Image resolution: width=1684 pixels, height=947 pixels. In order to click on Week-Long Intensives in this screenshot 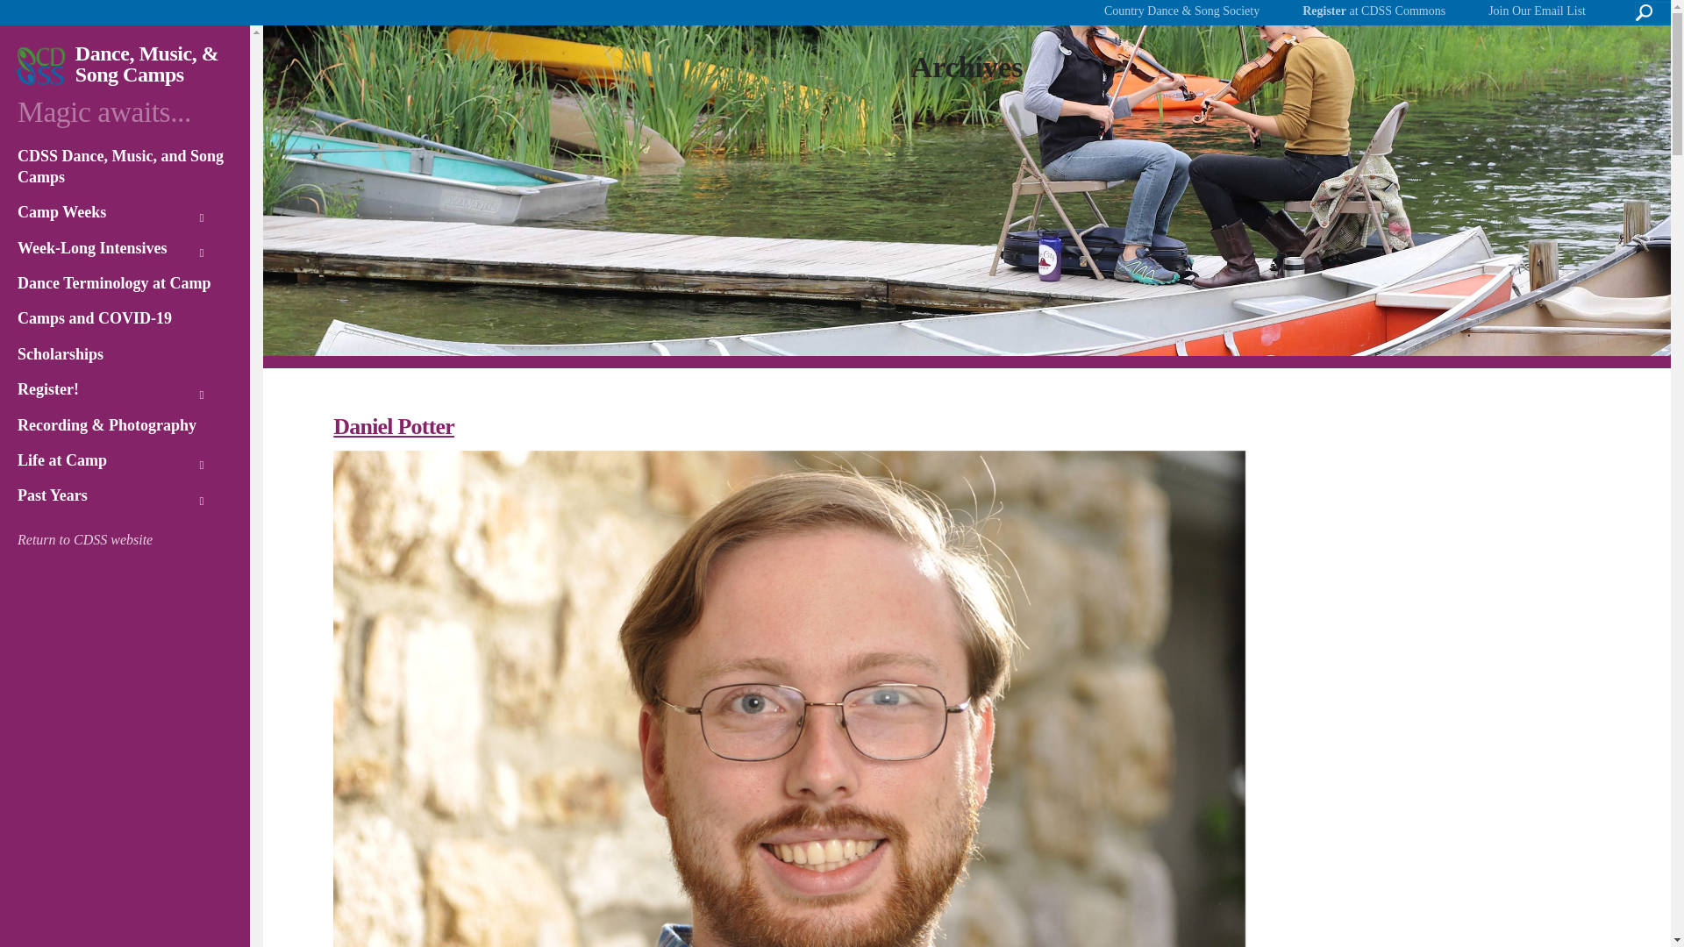, I will do `click(125, 253)`.